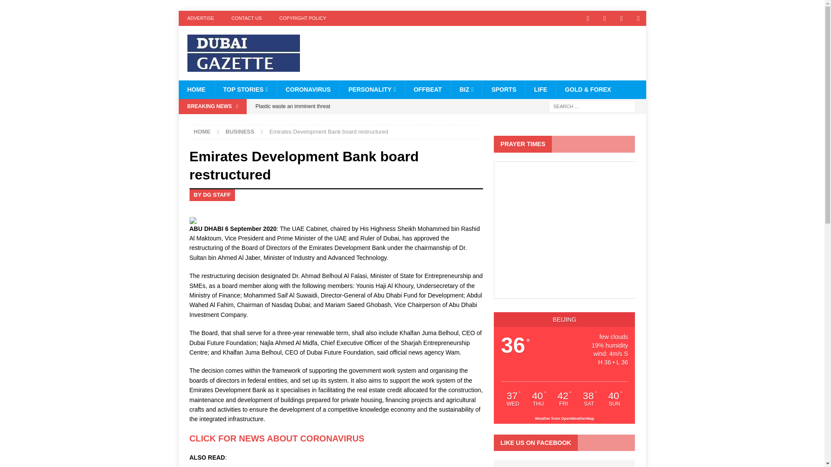 This screenshot has width=831, height=467. What do you see at coordinates (303, 18) in the screenshot?
I see `COPYRIGHT POLICY` at bounding box center [303, 18].